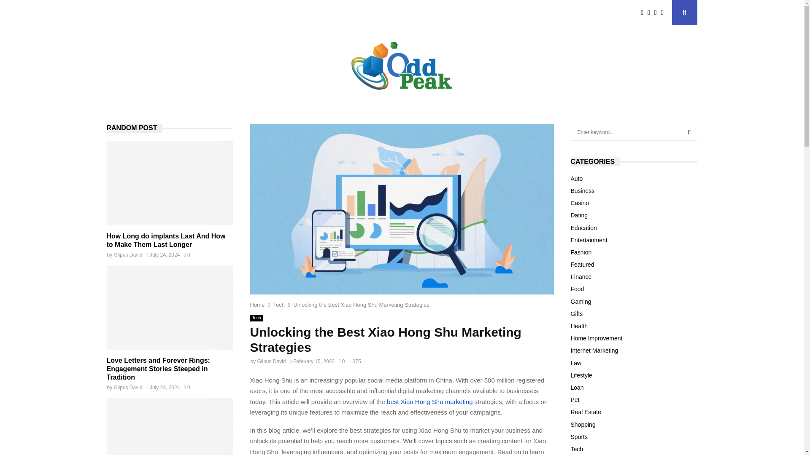 This screenshot has height=455, width=810. What do you see at coordinates (257, 305) in the screenshot?
I see `Home` at bounding box center [257, 305].